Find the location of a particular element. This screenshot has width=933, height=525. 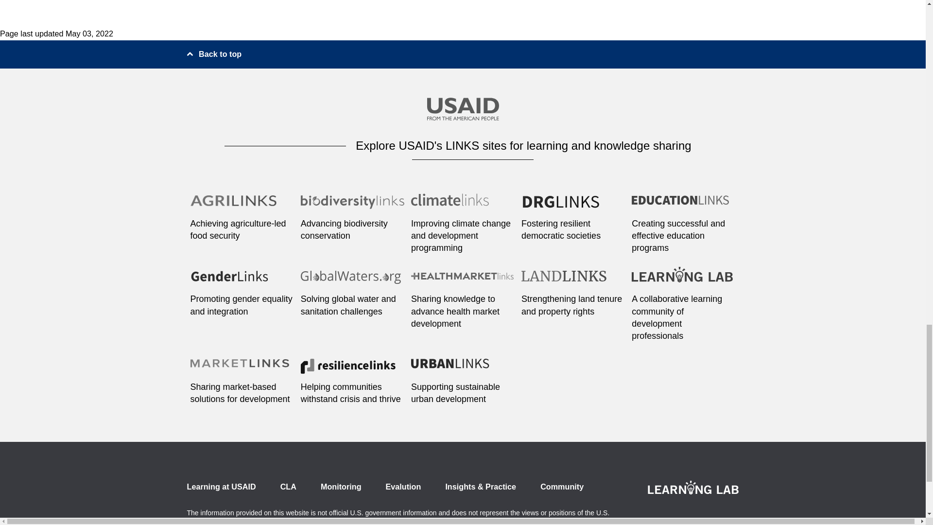

Go to USAID is located at coordinates (462, 111).